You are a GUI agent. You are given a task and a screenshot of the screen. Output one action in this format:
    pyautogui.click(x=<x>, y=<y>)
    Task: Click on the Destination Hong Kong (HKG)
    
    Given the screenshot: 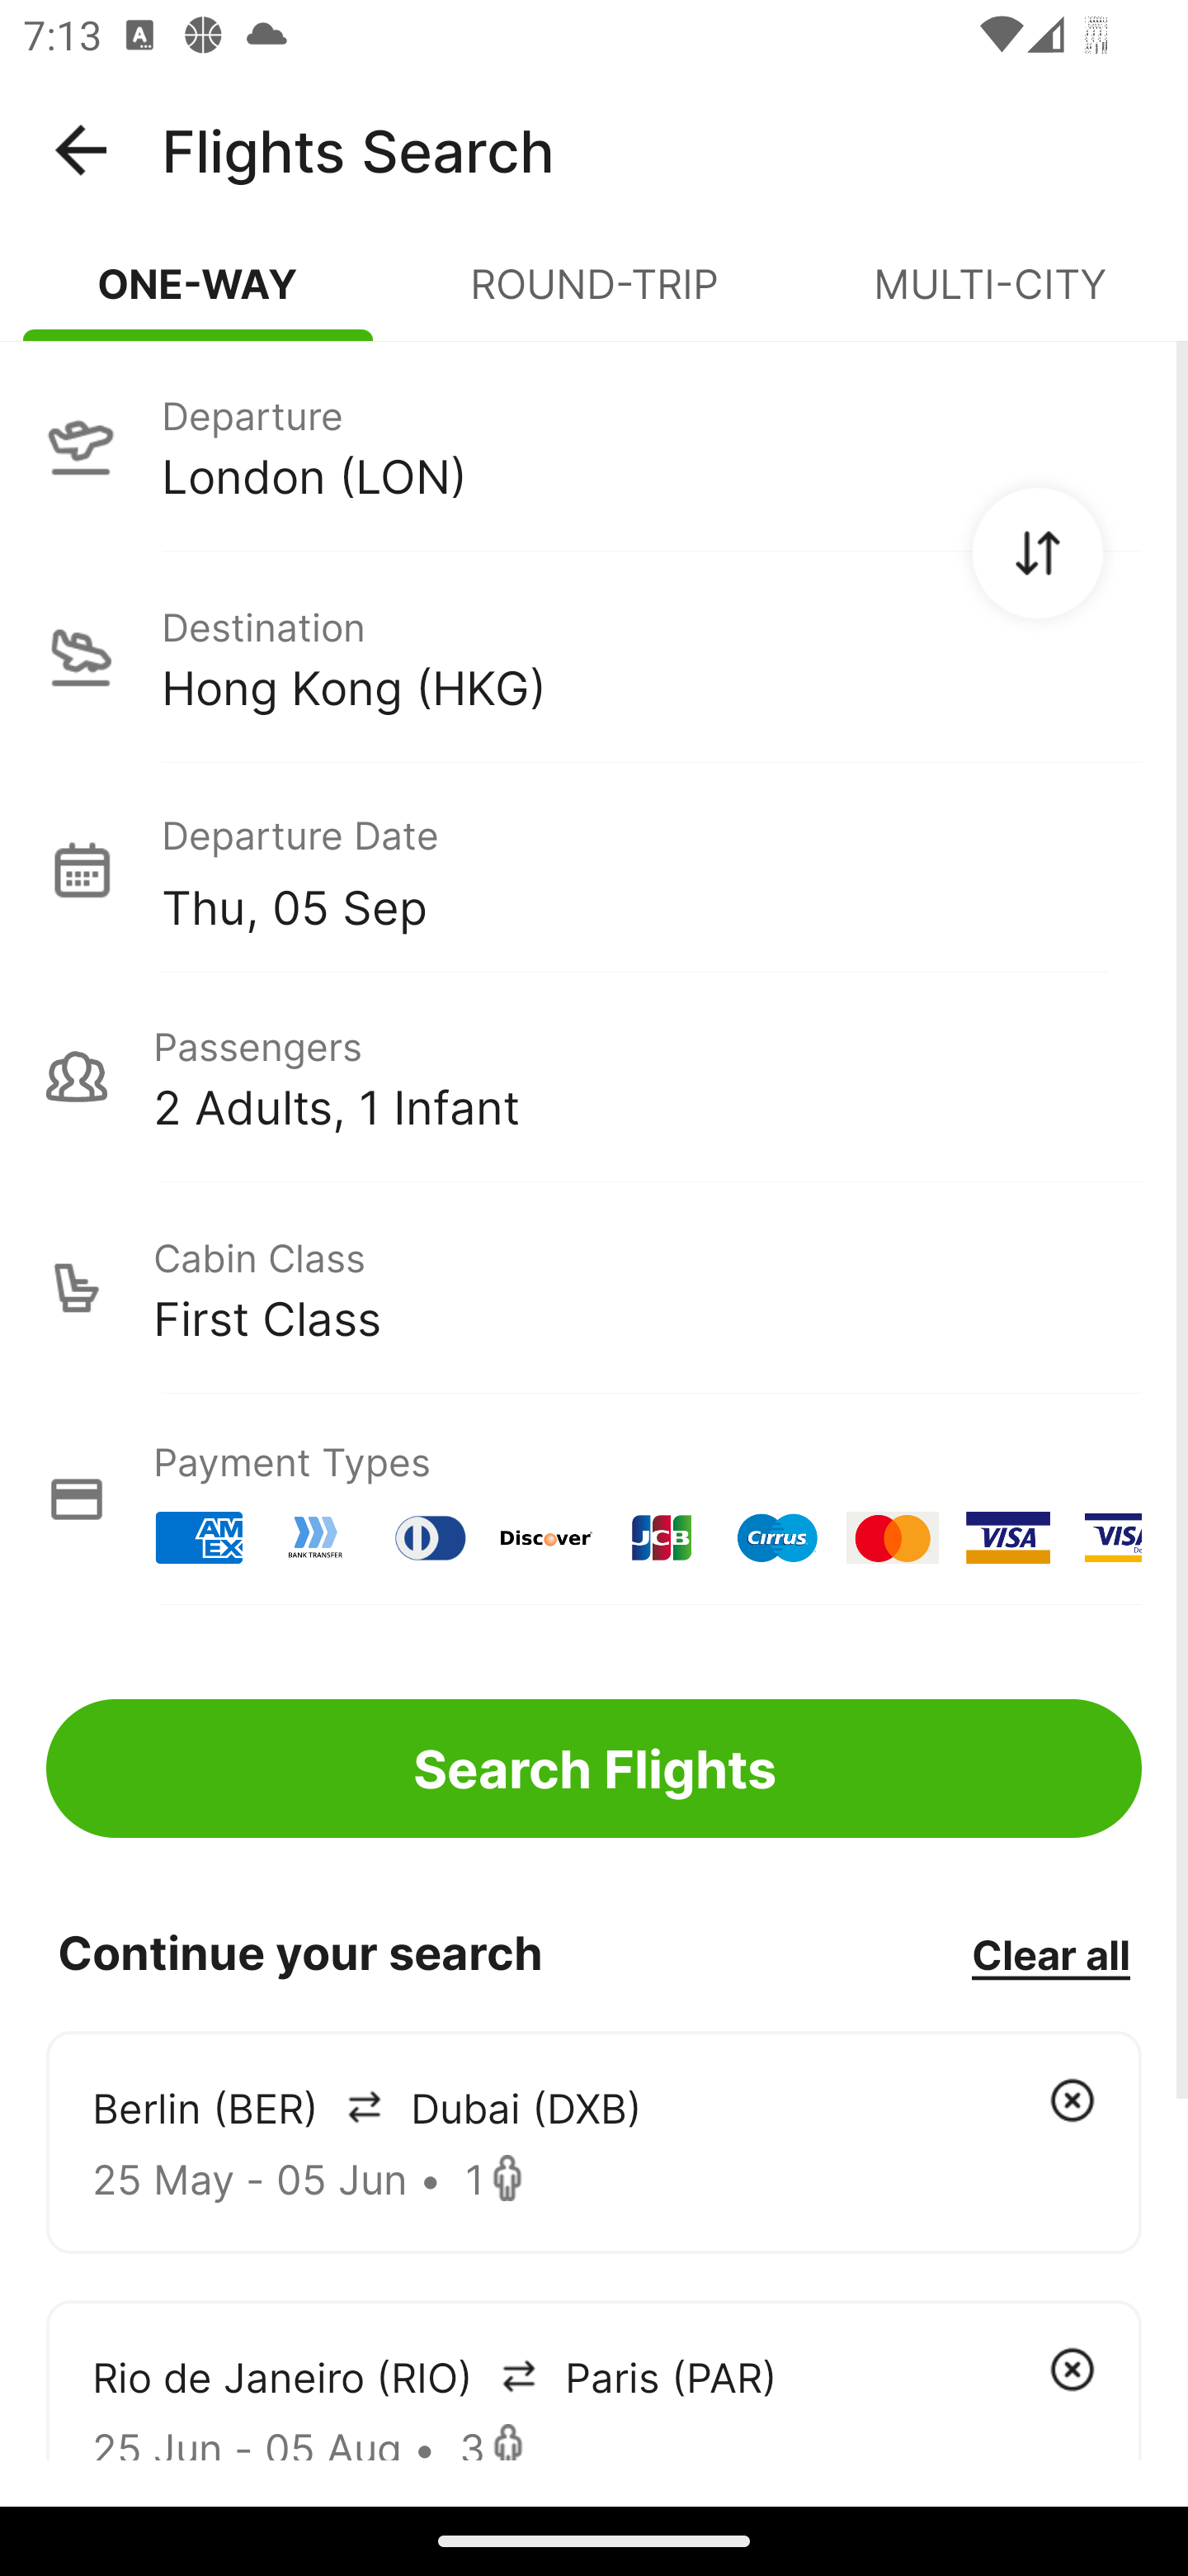 What is the action you would take?
    pyautogui.click(x=594, y=657)
    